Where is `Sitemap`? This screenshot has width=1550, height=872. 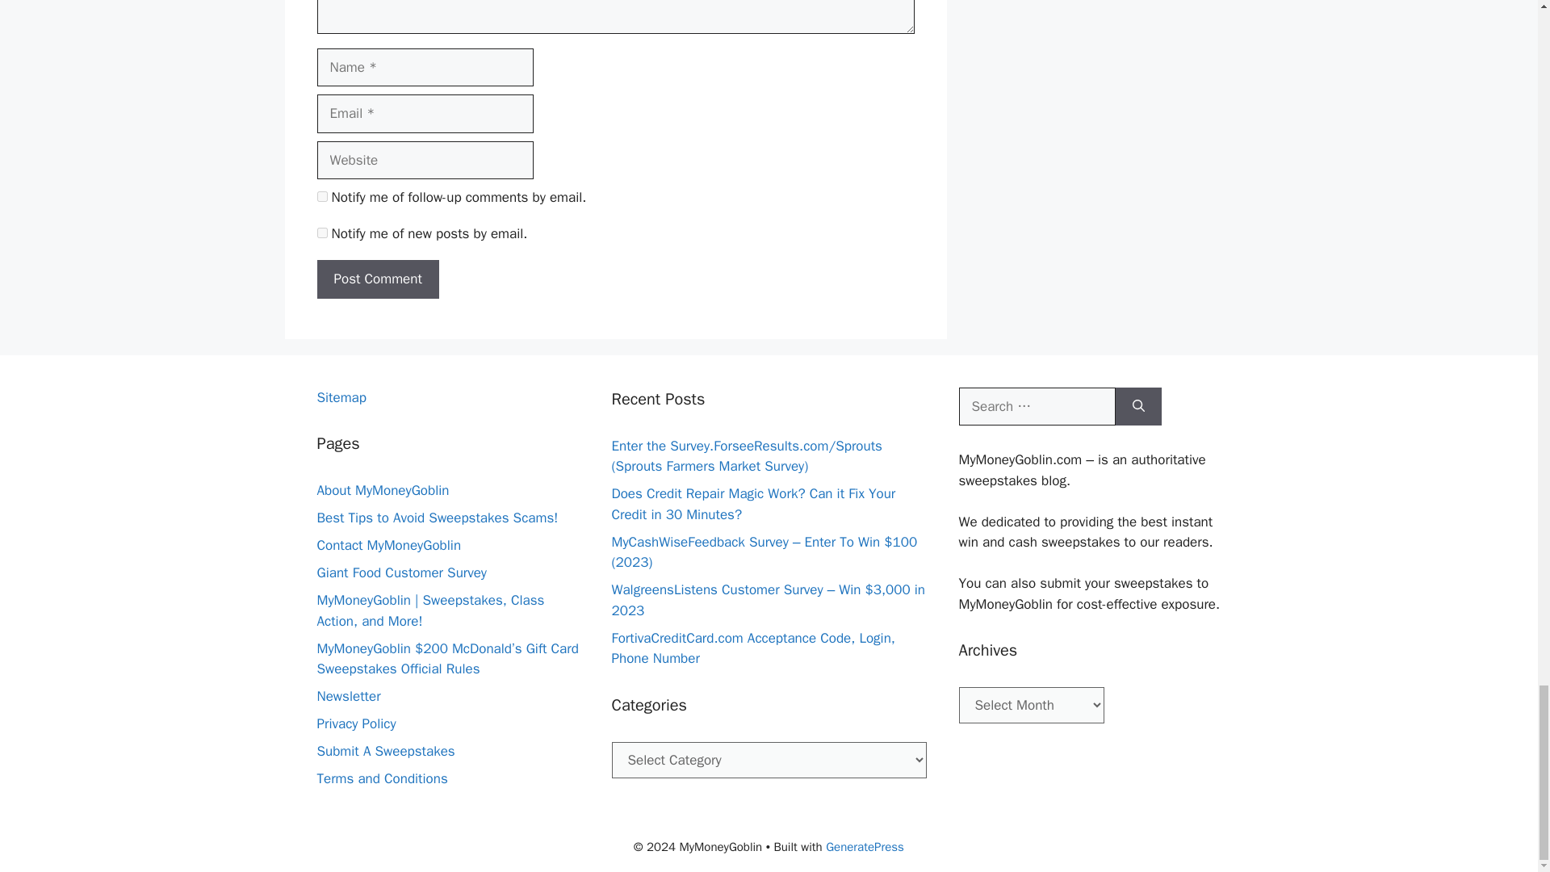
Sitemap is located at coordinates (341, 397).